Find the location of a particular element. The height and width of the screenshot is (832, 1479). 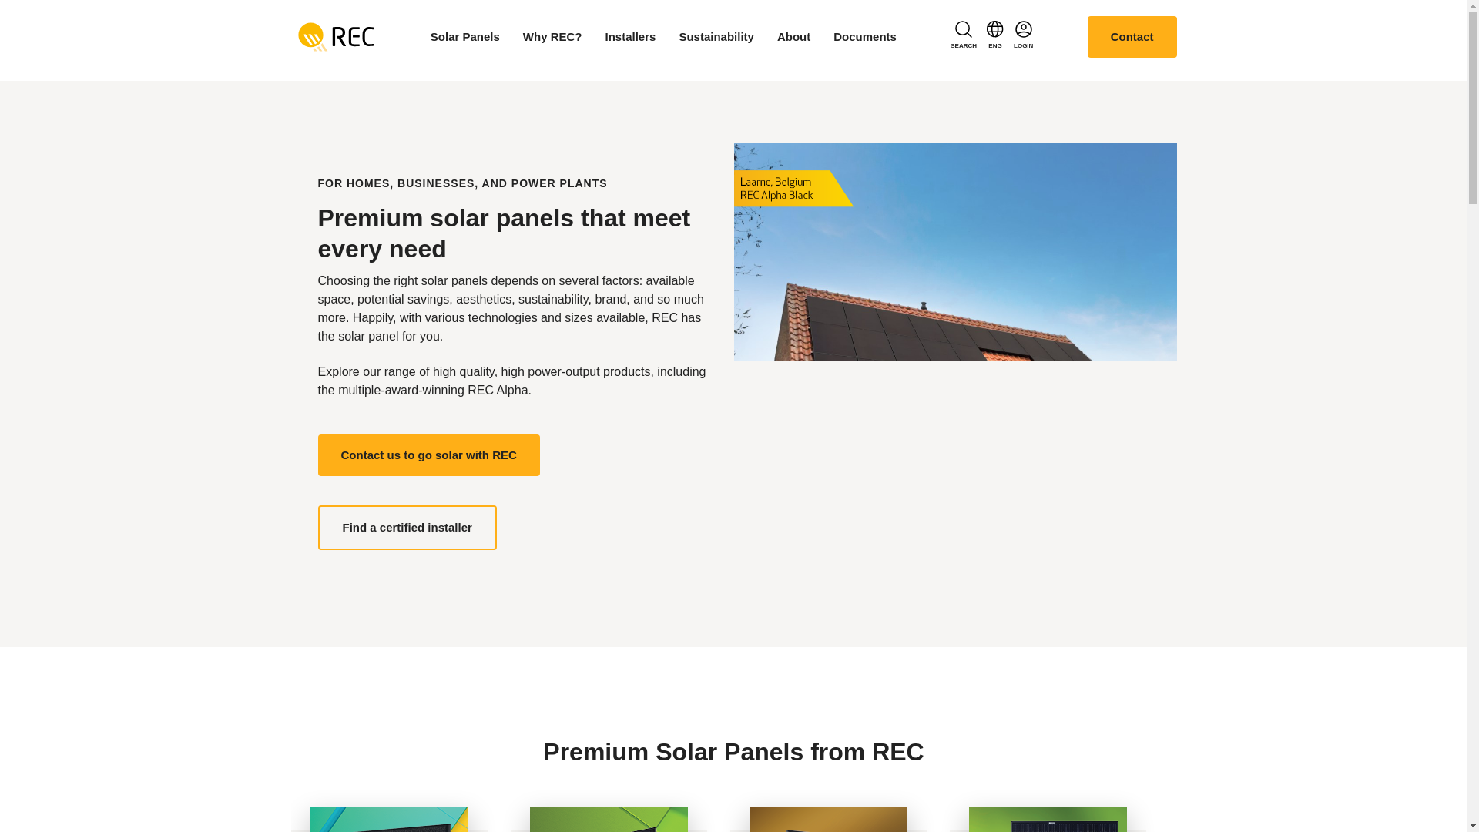

Home is located at coordinates (336, 35).